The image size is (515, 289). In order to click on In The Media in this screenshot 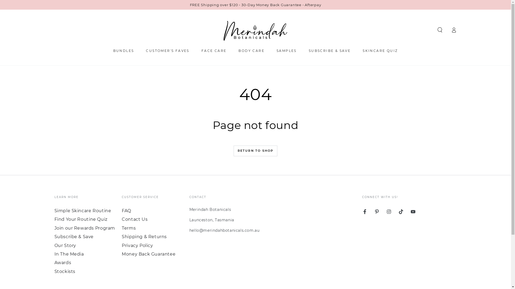, I will do `click(69, 254)`.